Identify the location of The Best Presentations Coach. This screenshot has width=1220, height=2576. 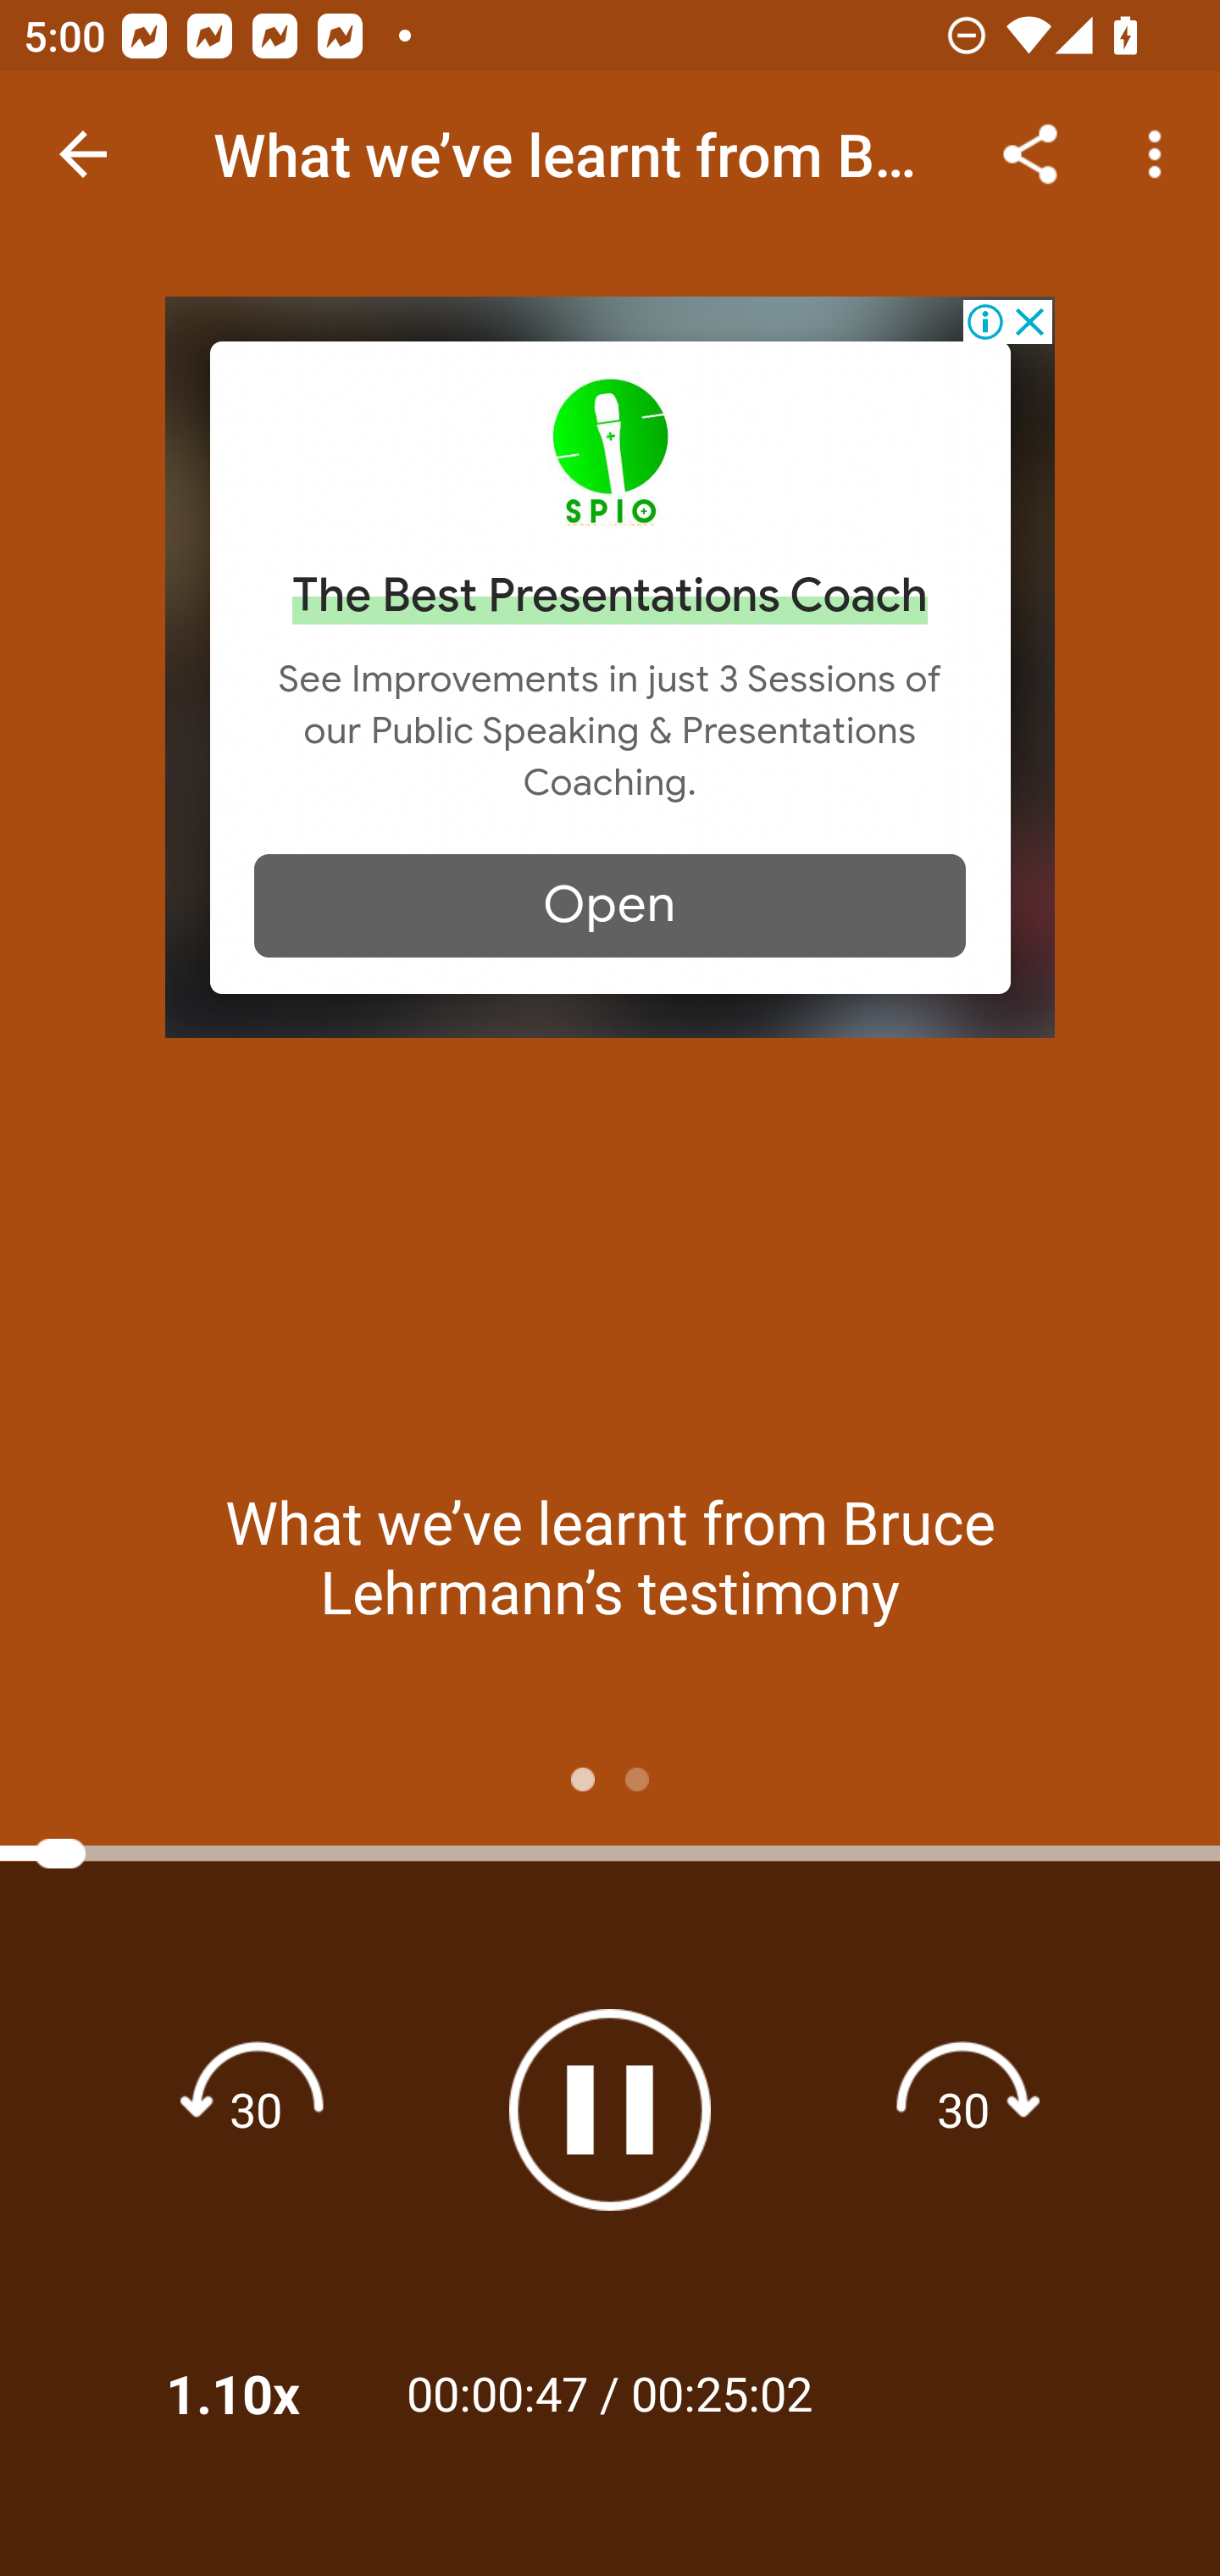
(610, 596).